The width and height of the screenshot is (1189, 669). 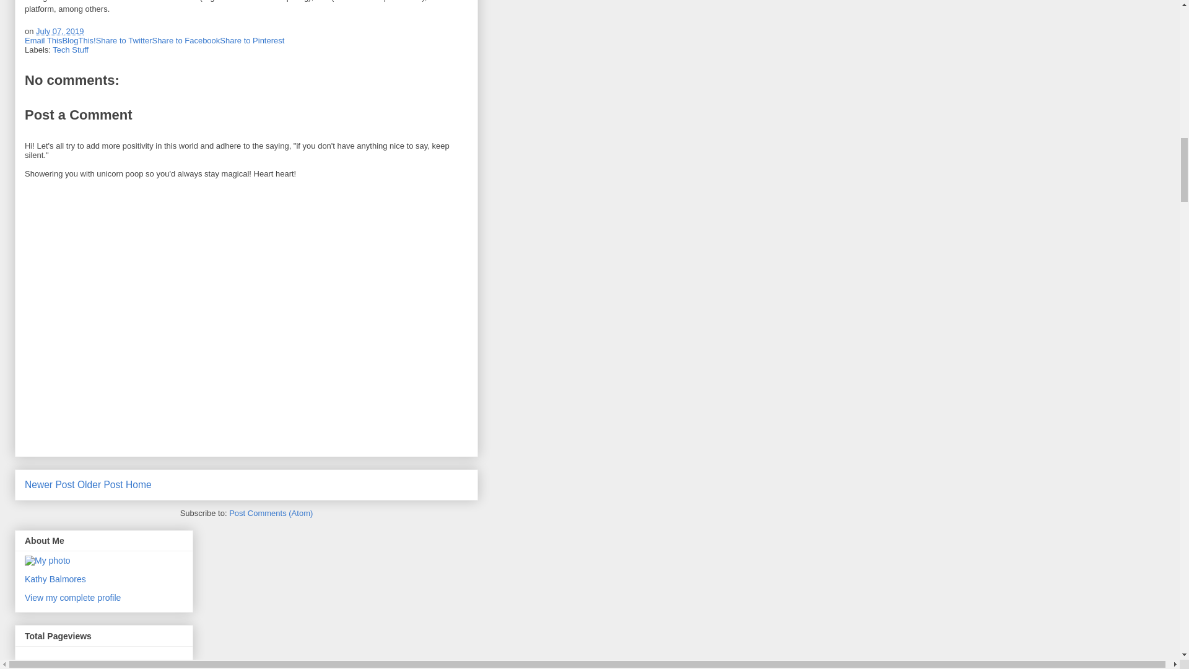 What do you see at coordinates (59, 31) in the screenshot?
I see `permanent link` at bounding box center [59, 31].